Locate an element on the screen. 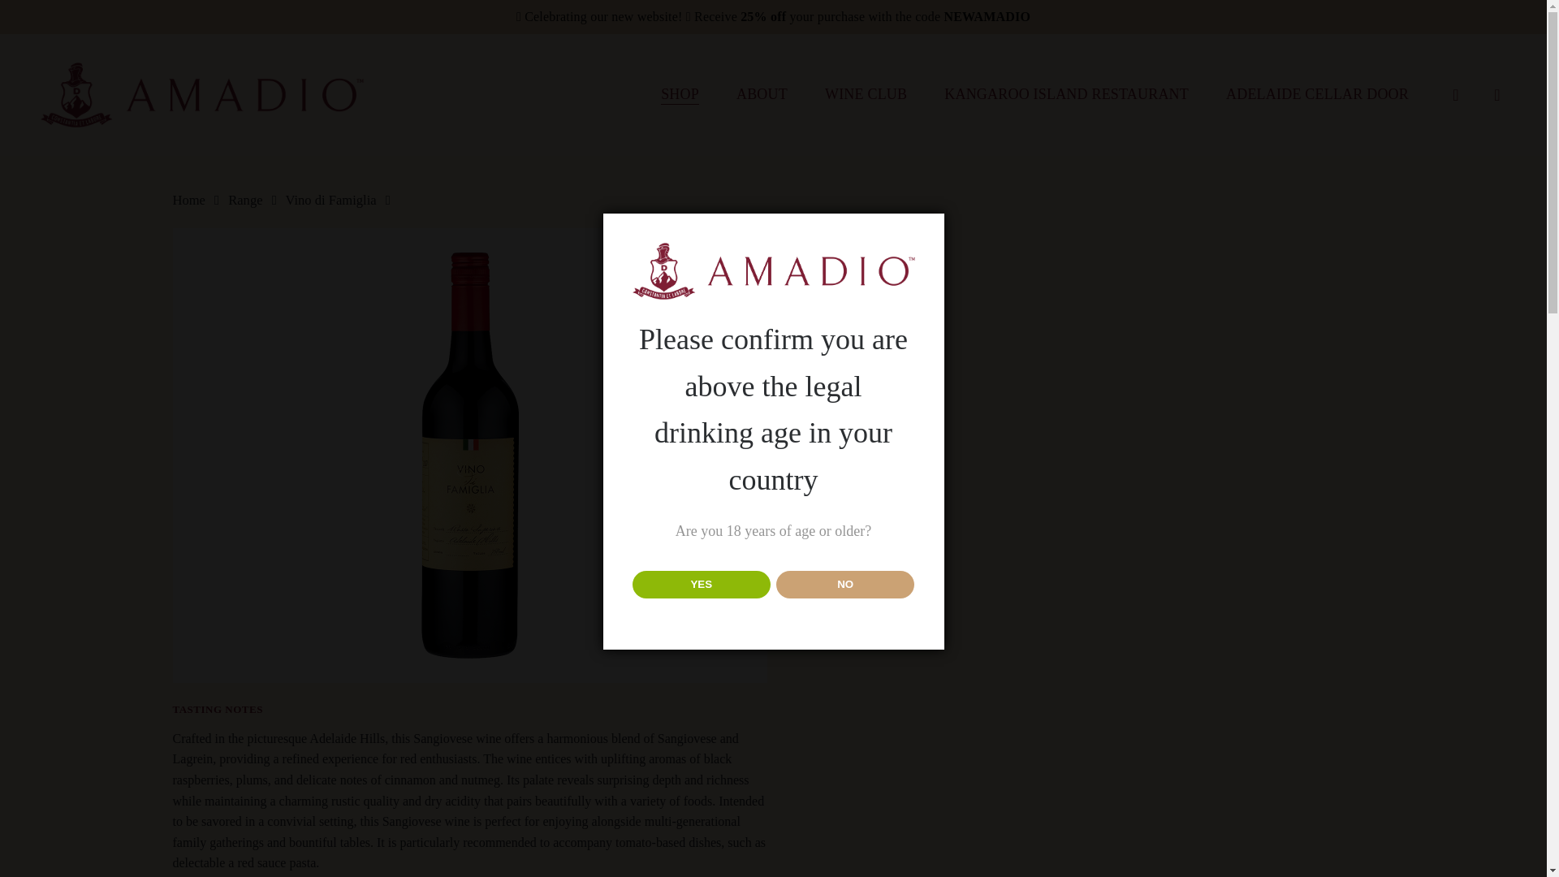 This screenshot has width=1559, height=877. Home is located at coordinates (188, 200).